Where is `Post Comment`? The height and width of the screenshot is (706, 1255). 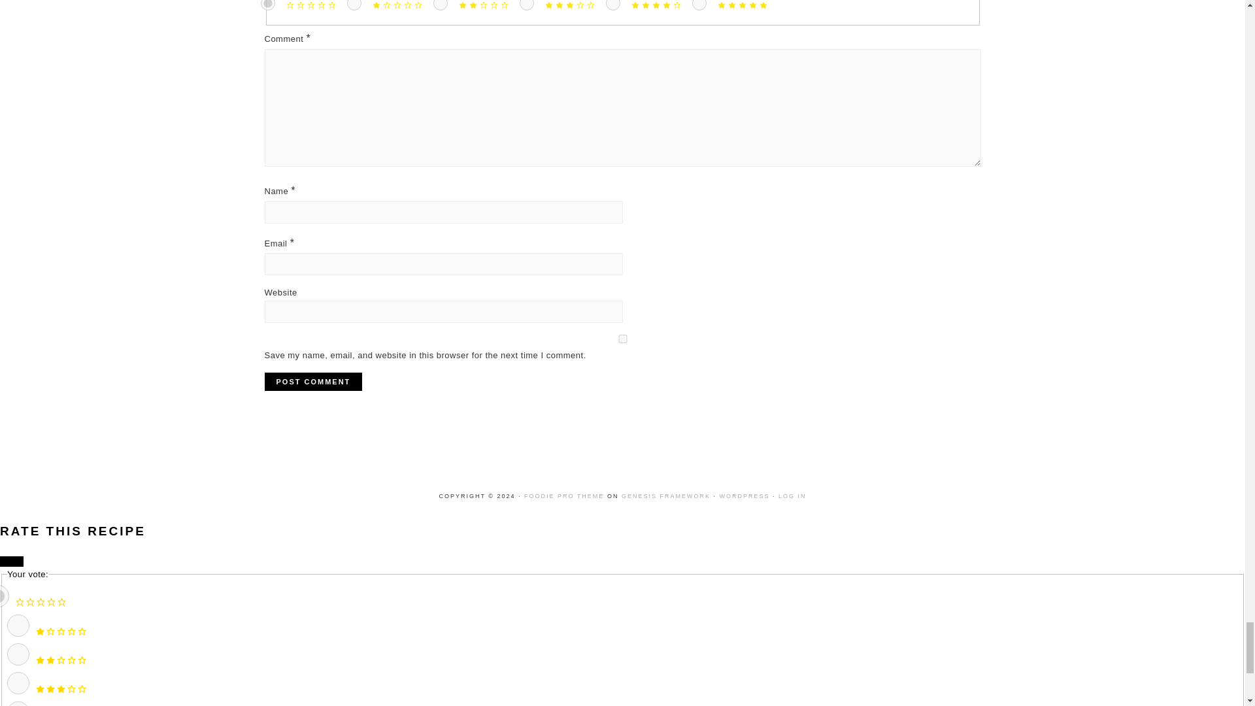
Post Comment is located at coordinates (312, 382).